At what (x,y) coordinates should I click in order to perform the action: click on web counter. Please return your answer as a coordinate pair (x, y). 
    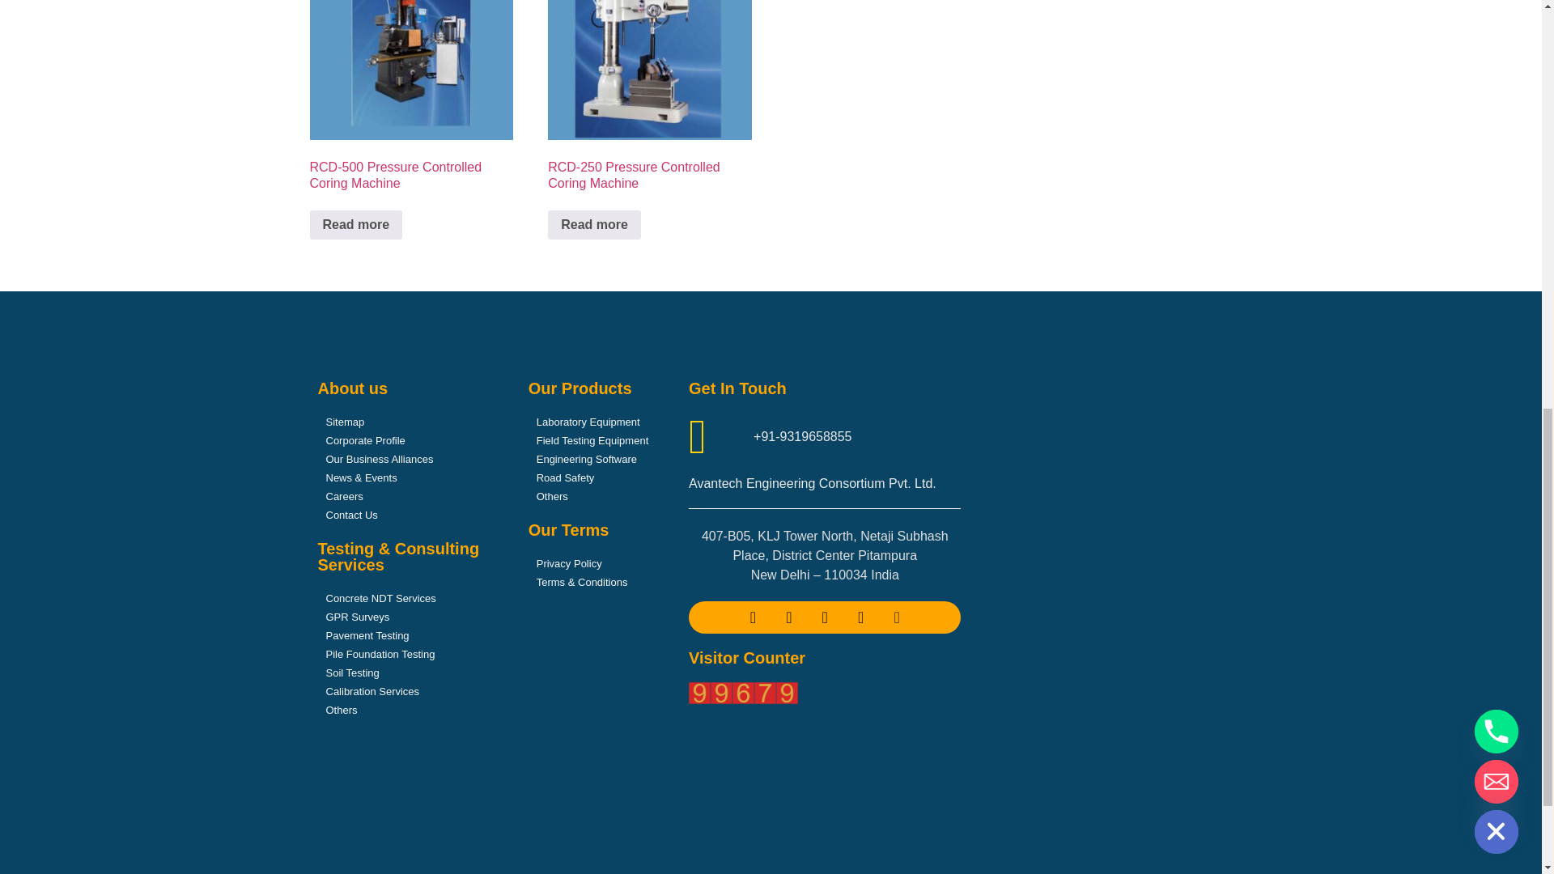
    Looking at the image, I should click on (743, 699).